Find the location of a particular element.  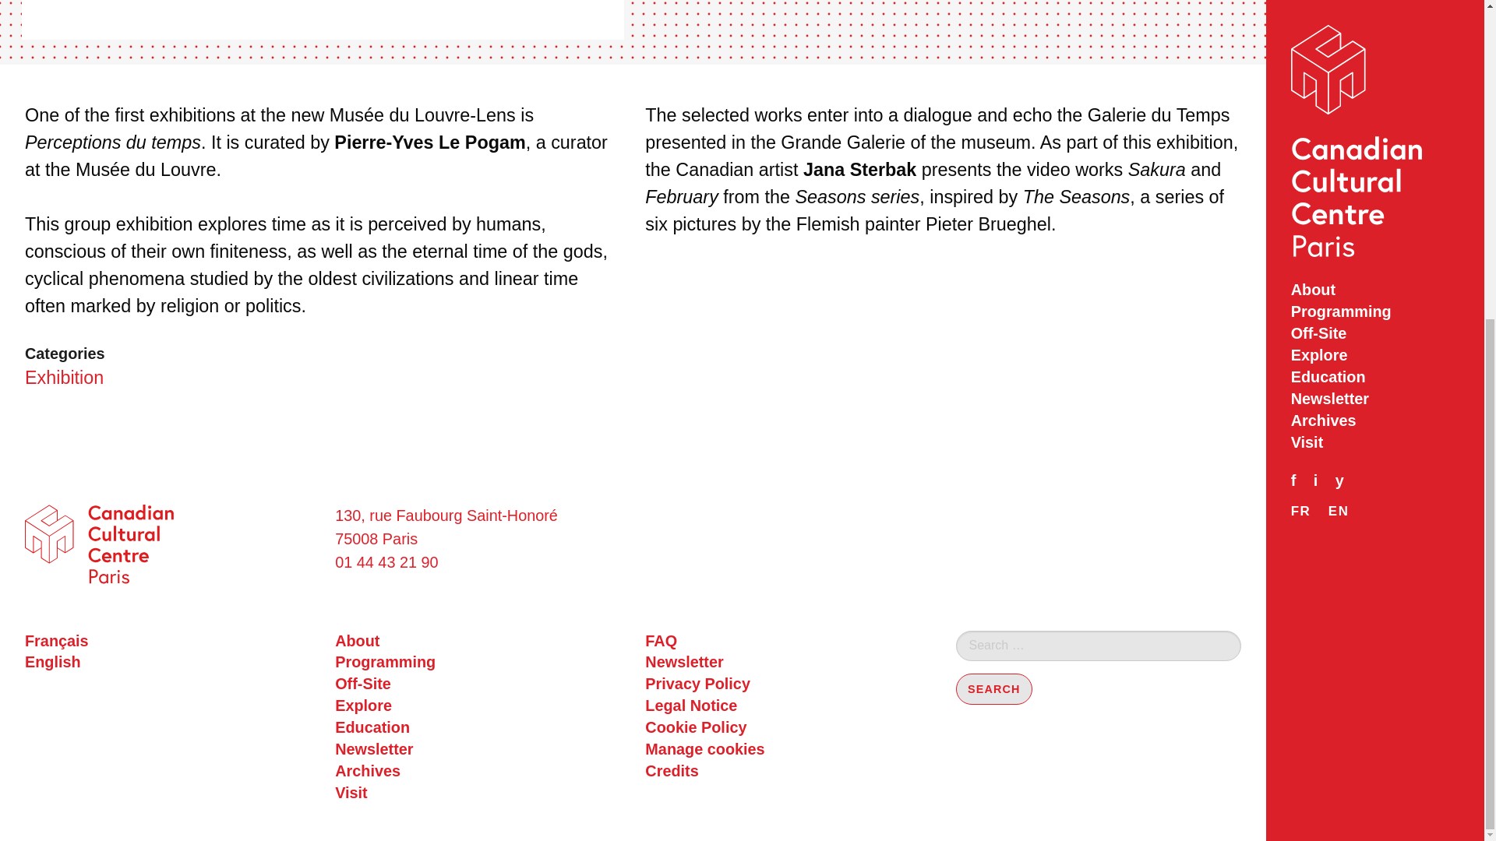

Explore is located at coordinates (478, 706).